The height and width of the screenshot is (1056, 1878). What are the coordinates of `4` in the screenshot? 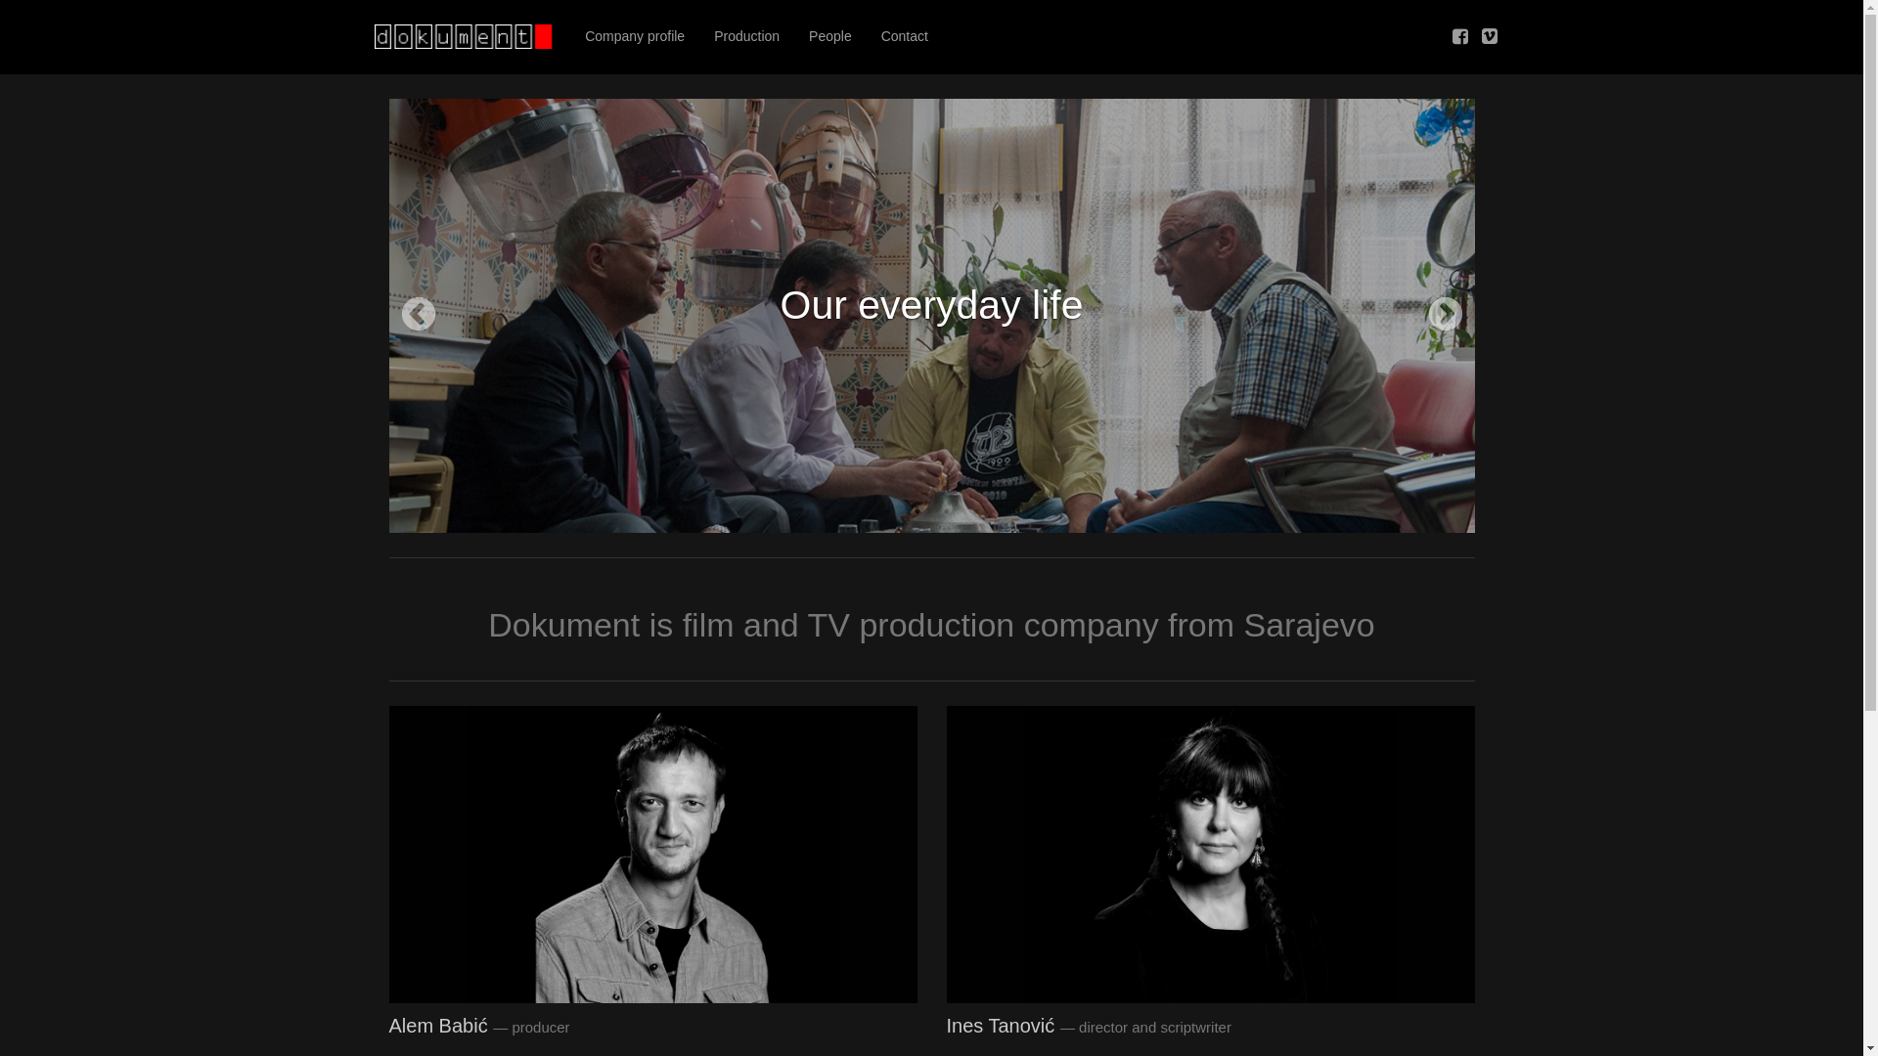 It's located at (976, 510).